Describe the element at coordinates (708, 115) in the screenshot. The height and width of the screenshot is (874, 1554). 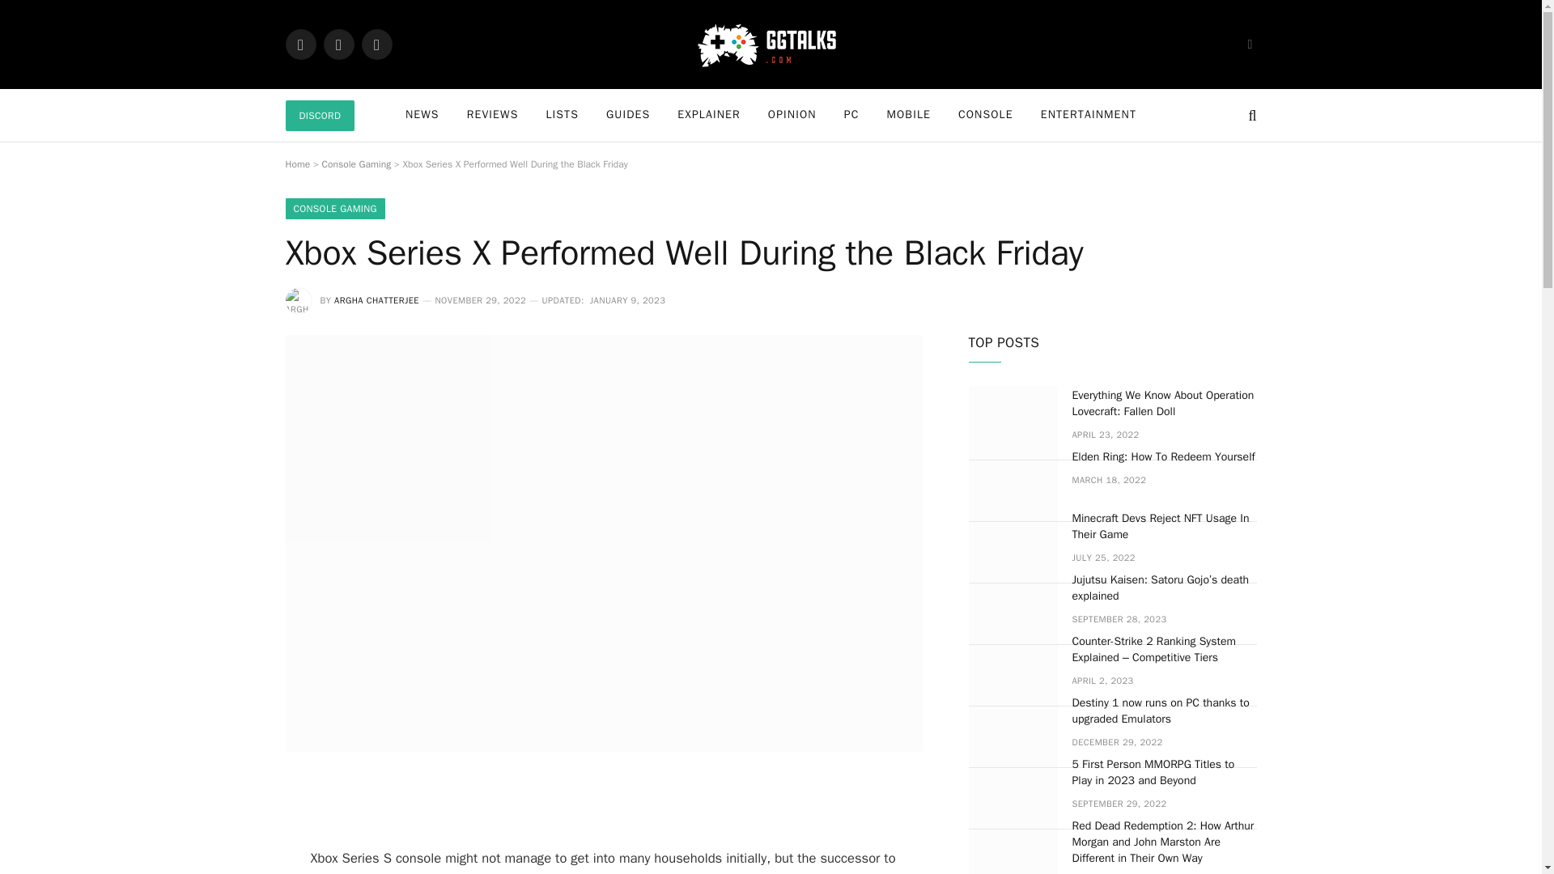
I see `EXPLAINER` at that location.